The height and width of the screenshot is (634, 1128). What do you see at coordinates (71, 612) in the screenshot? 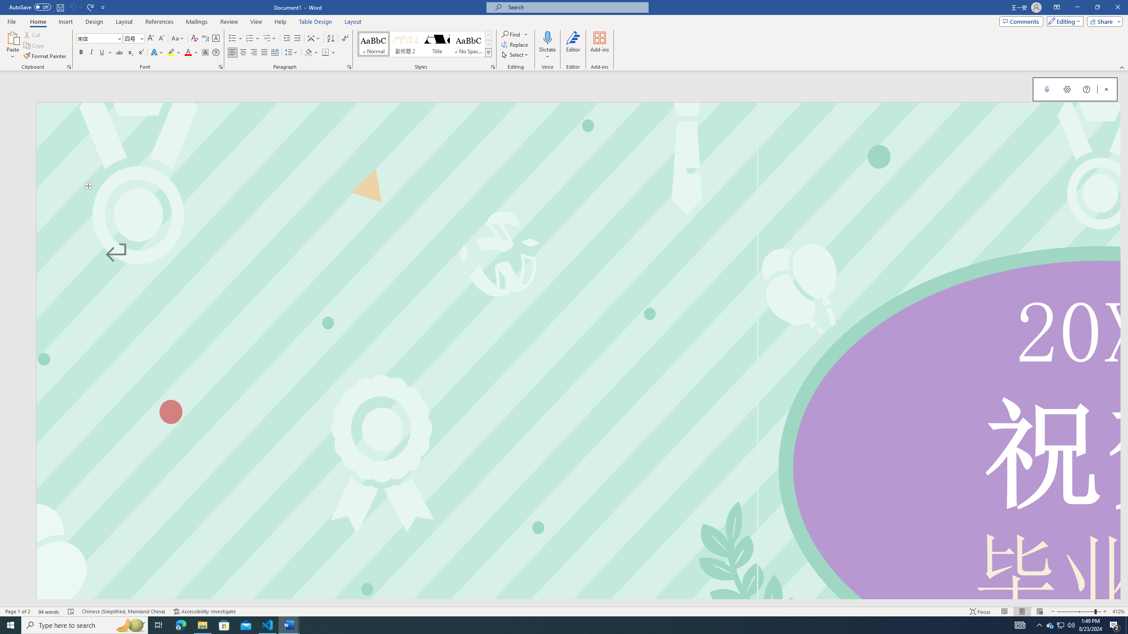
I see `Spelling and Grammar Check Errors` at bounding box center [71, 612].